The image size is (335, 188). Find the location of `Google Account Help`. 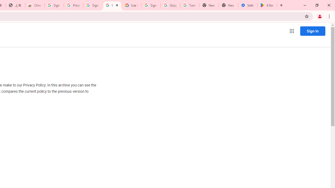

Google Account Help is located at coordinates (170, 5).